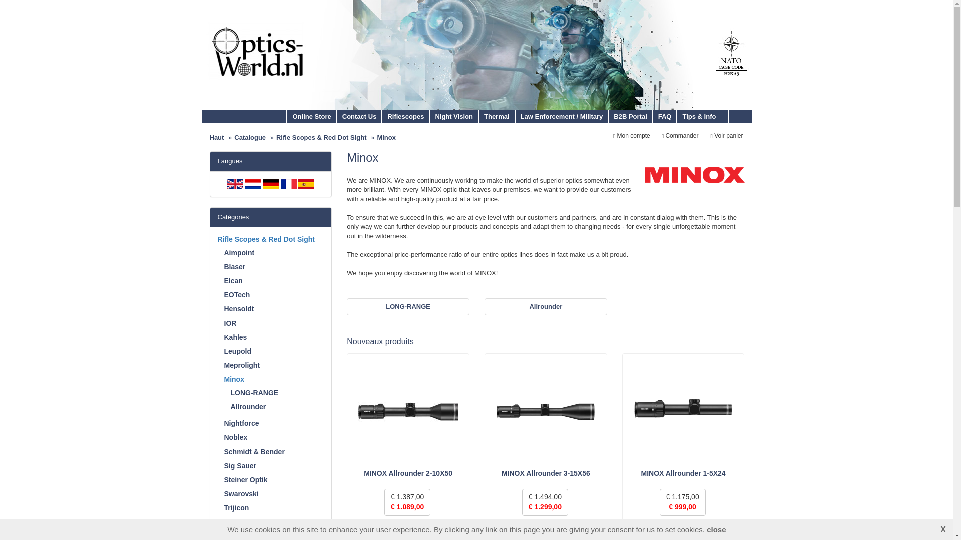 The image size is (961, 540). What do you see at coordinates (680, 136) in the screenshot?
I see `Commander` at bounding box center [680, 136].